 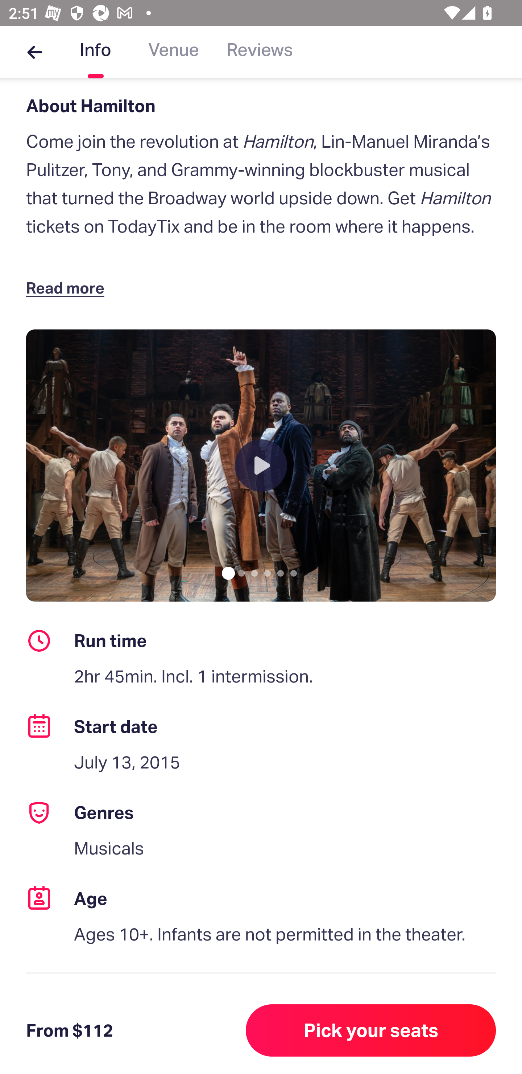 What do you see at coordinates (259, 52) in the screenshot?
I see `Reviews` at bounding box center [259, 52].